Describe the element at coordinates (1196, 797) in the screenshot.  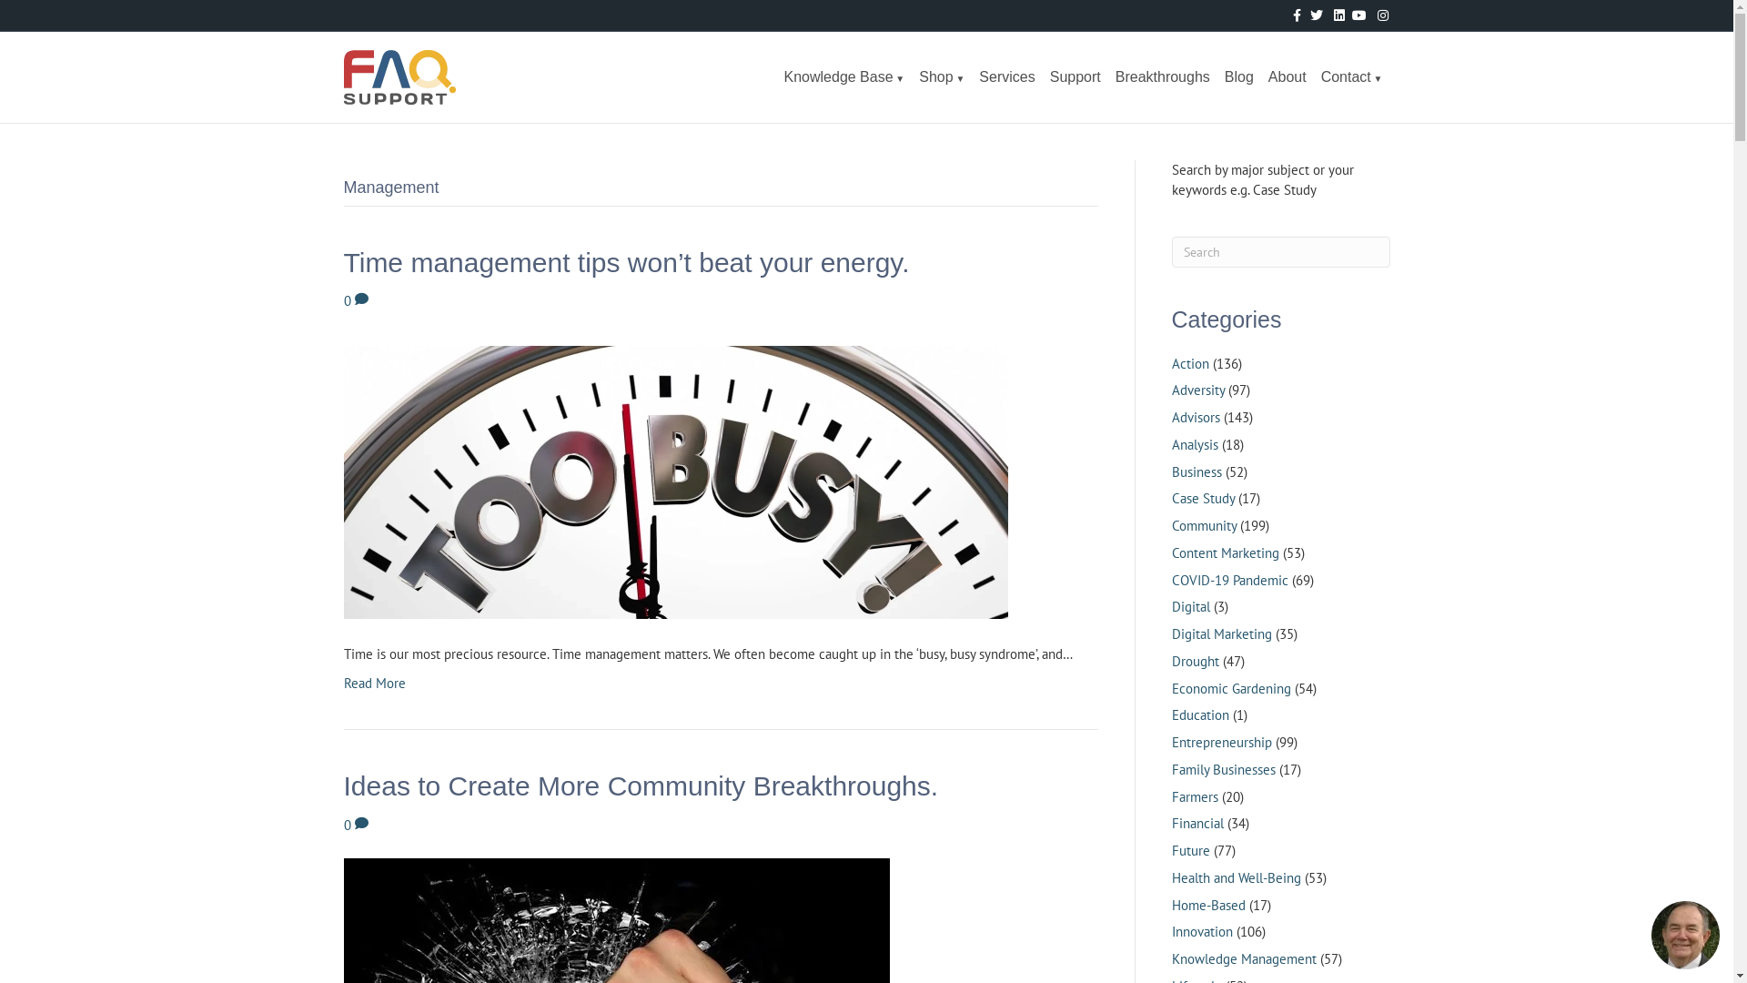
I see `Farmers` at that location.